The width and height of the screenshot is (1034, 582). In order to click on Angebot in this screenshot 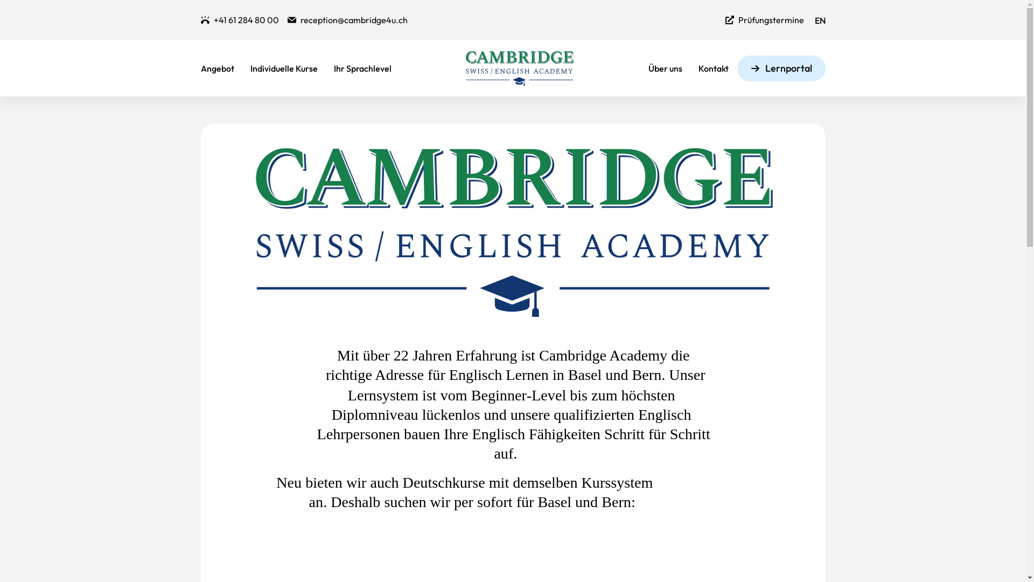, I will do `click(217, 68)`.